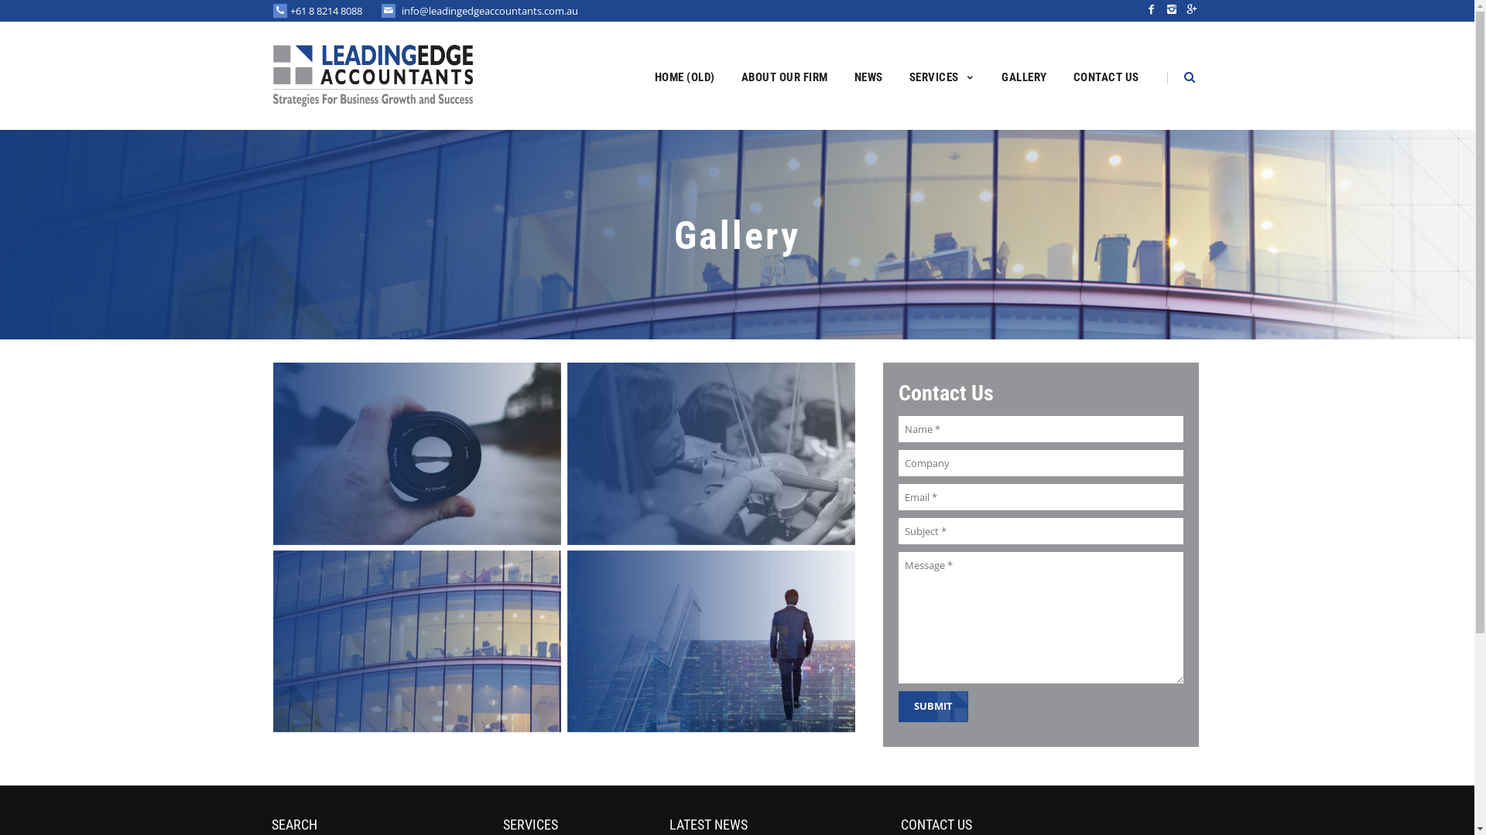  Describe the element at coordinates (784, 76) in the screenshot. I see `ABOUT OUR FIRM` at that location.